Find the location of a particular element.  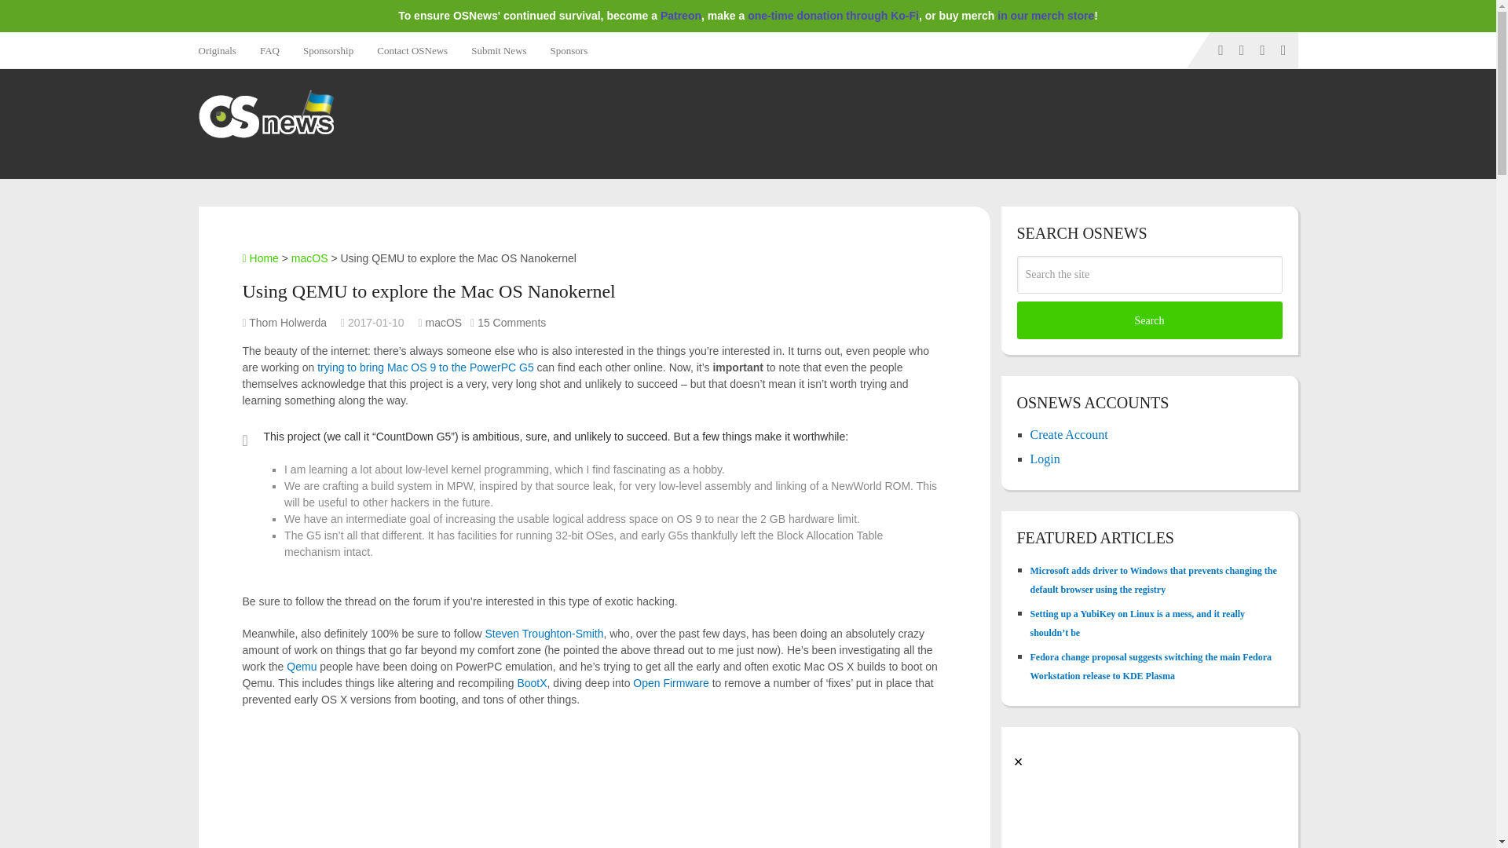

Contact OSNews is located at coordinates (412, 50).